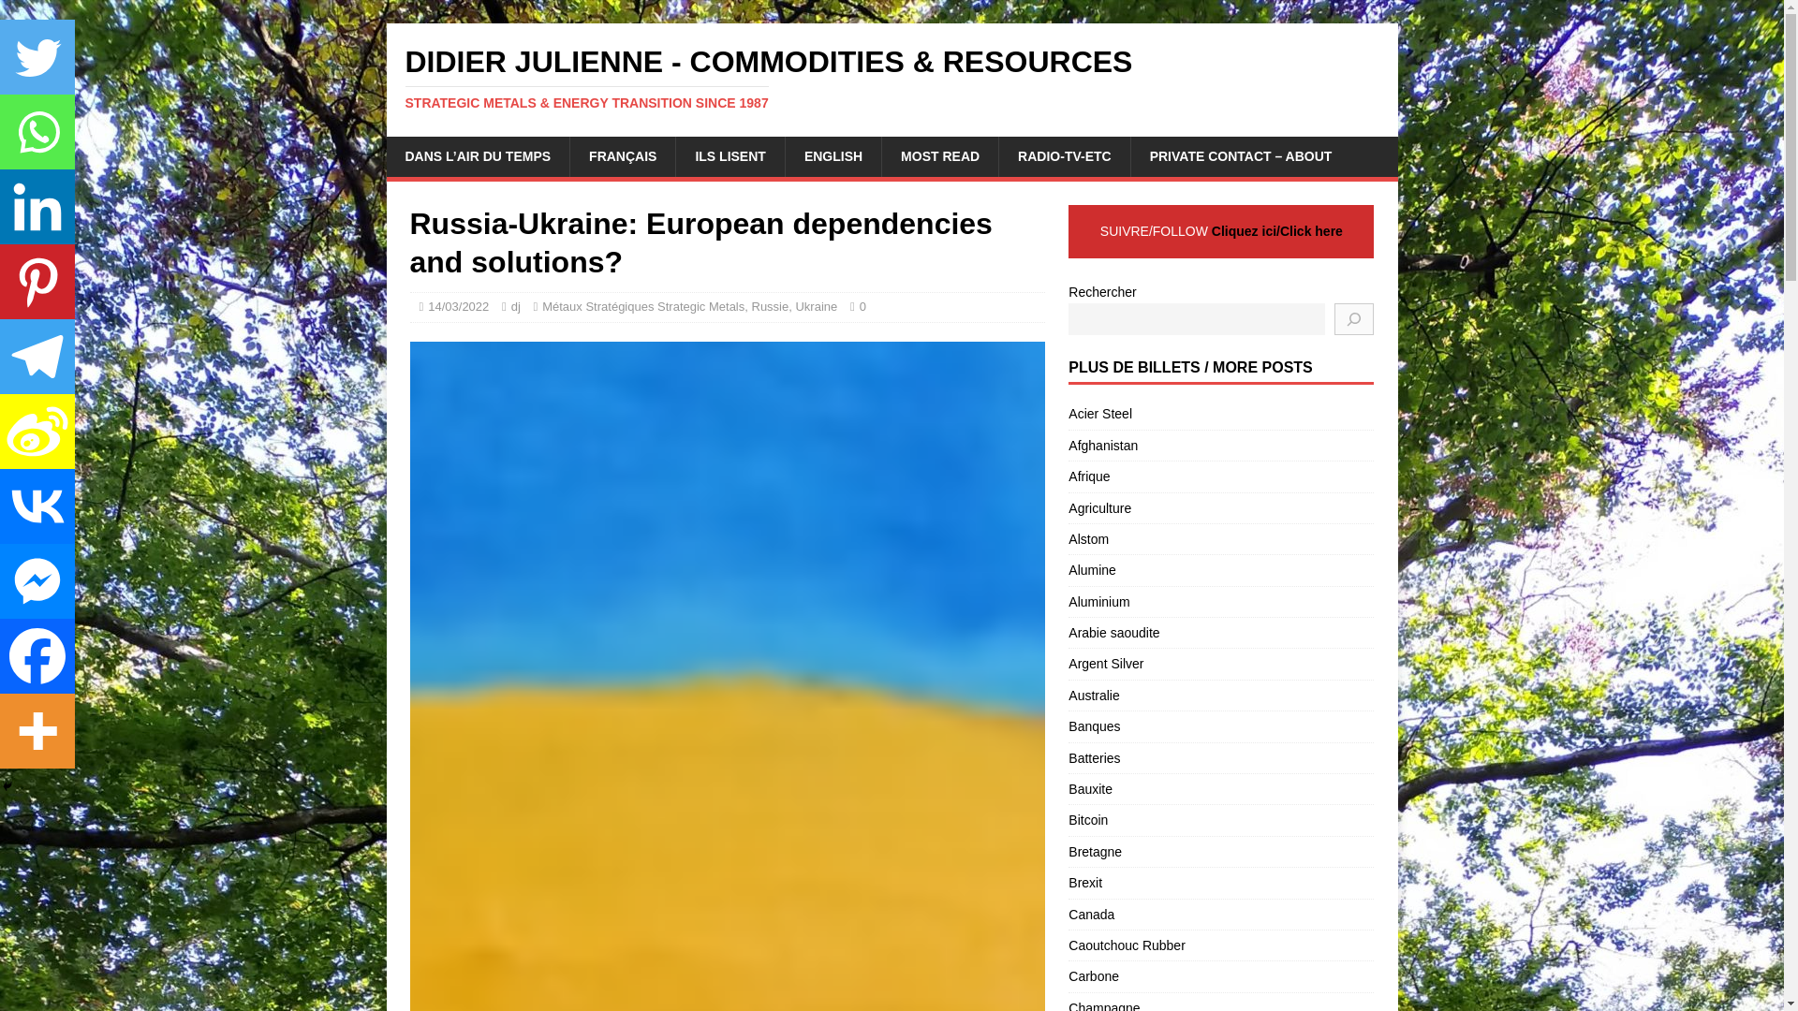 The width and height of the screenshot is (1798, 1011). What do you see at coordinates (37, 506) in the screenshot?
I see `Vkontakte` at bounding box center [37, 506].